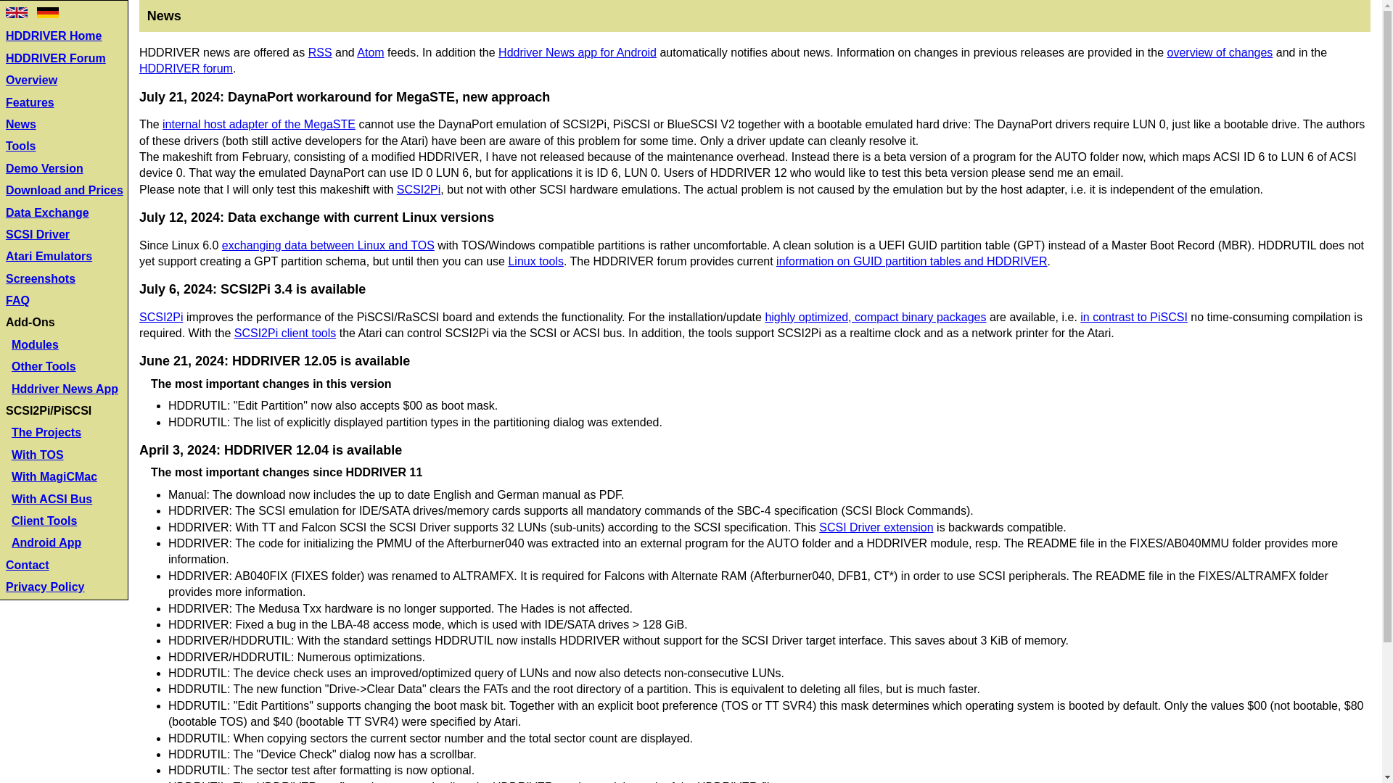  What do you see at coordinates (44, 168) in the screenshot?
I see `Demo Version` at bounding box center [44, 168].